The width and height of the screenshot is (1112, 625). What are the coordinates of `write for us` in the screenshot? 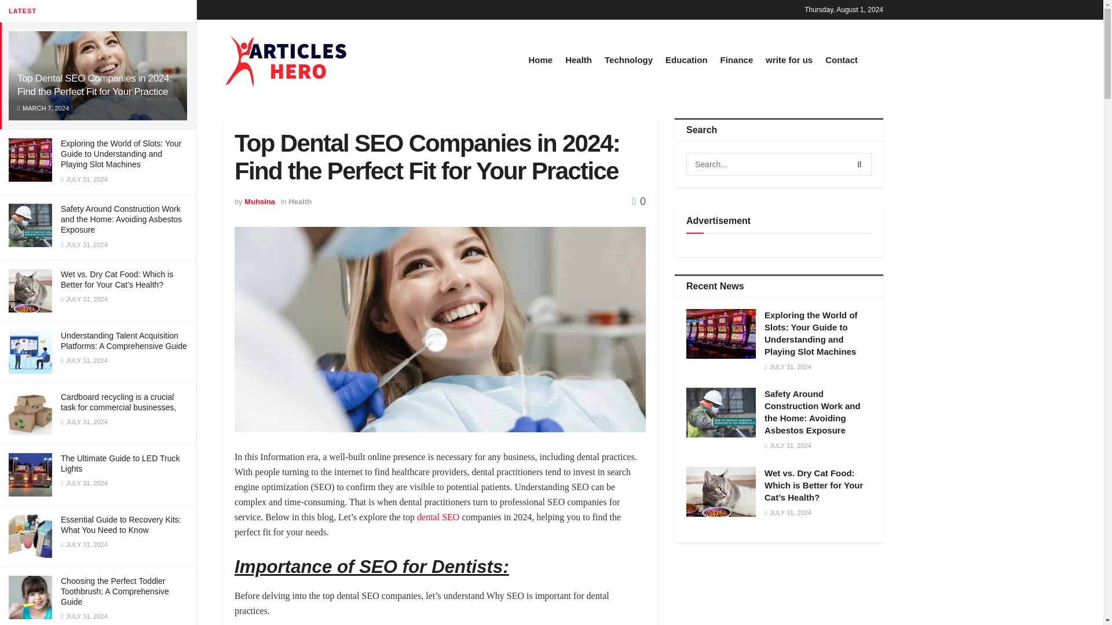 It's located at (789, 59).